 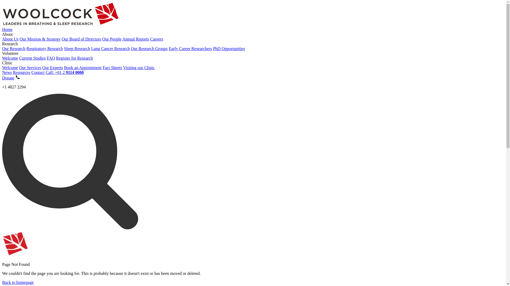 What do you see at coordinates (110, 49) in the screenshot?
I see `Lung Cancer Research` at bounding box center [110, 49].